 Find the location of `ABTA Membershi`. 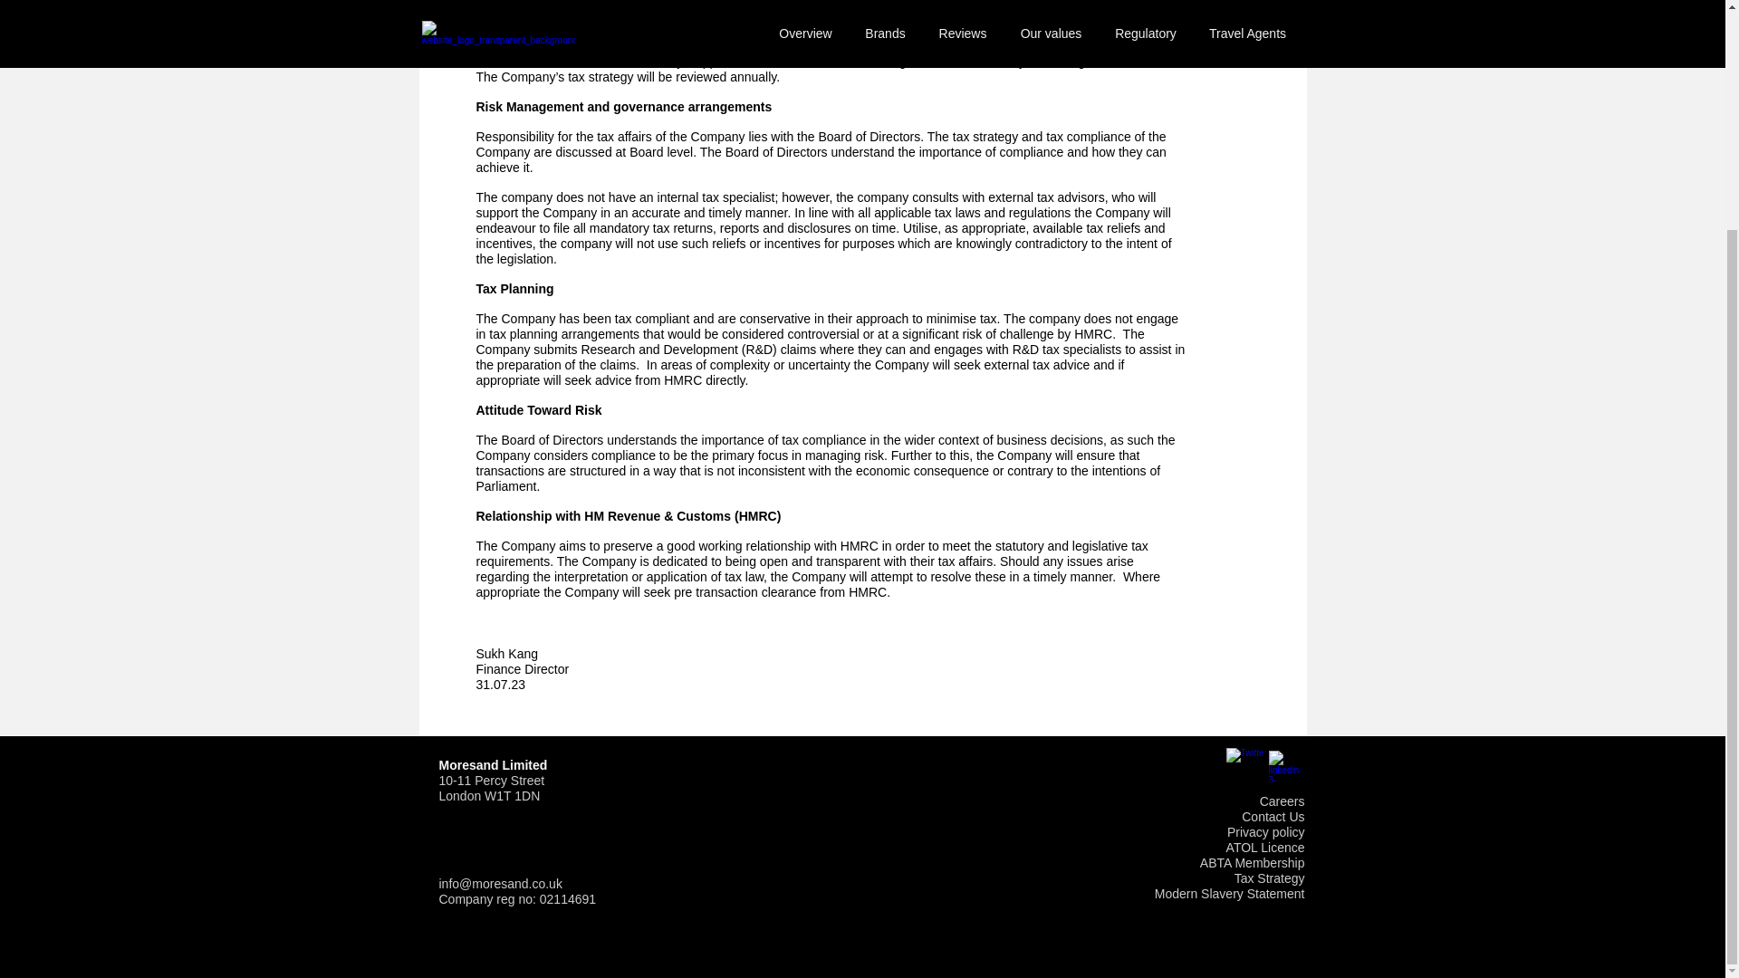

ABTA Membershi is located at coordinates (1248, 863).